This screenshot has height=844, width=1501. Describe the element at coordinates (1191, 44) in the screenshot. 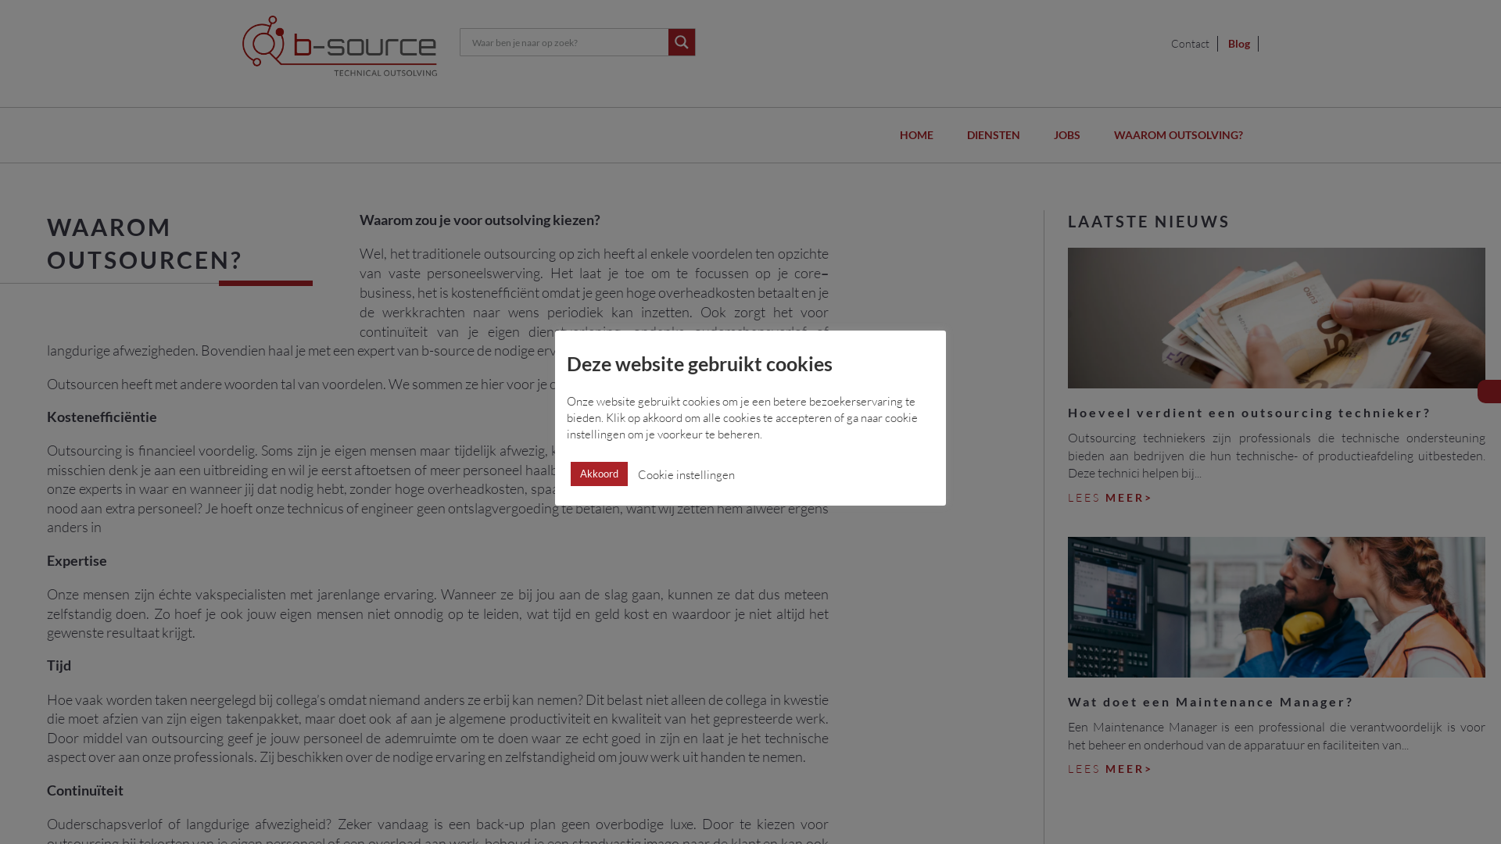

I see `Contact` at that location.